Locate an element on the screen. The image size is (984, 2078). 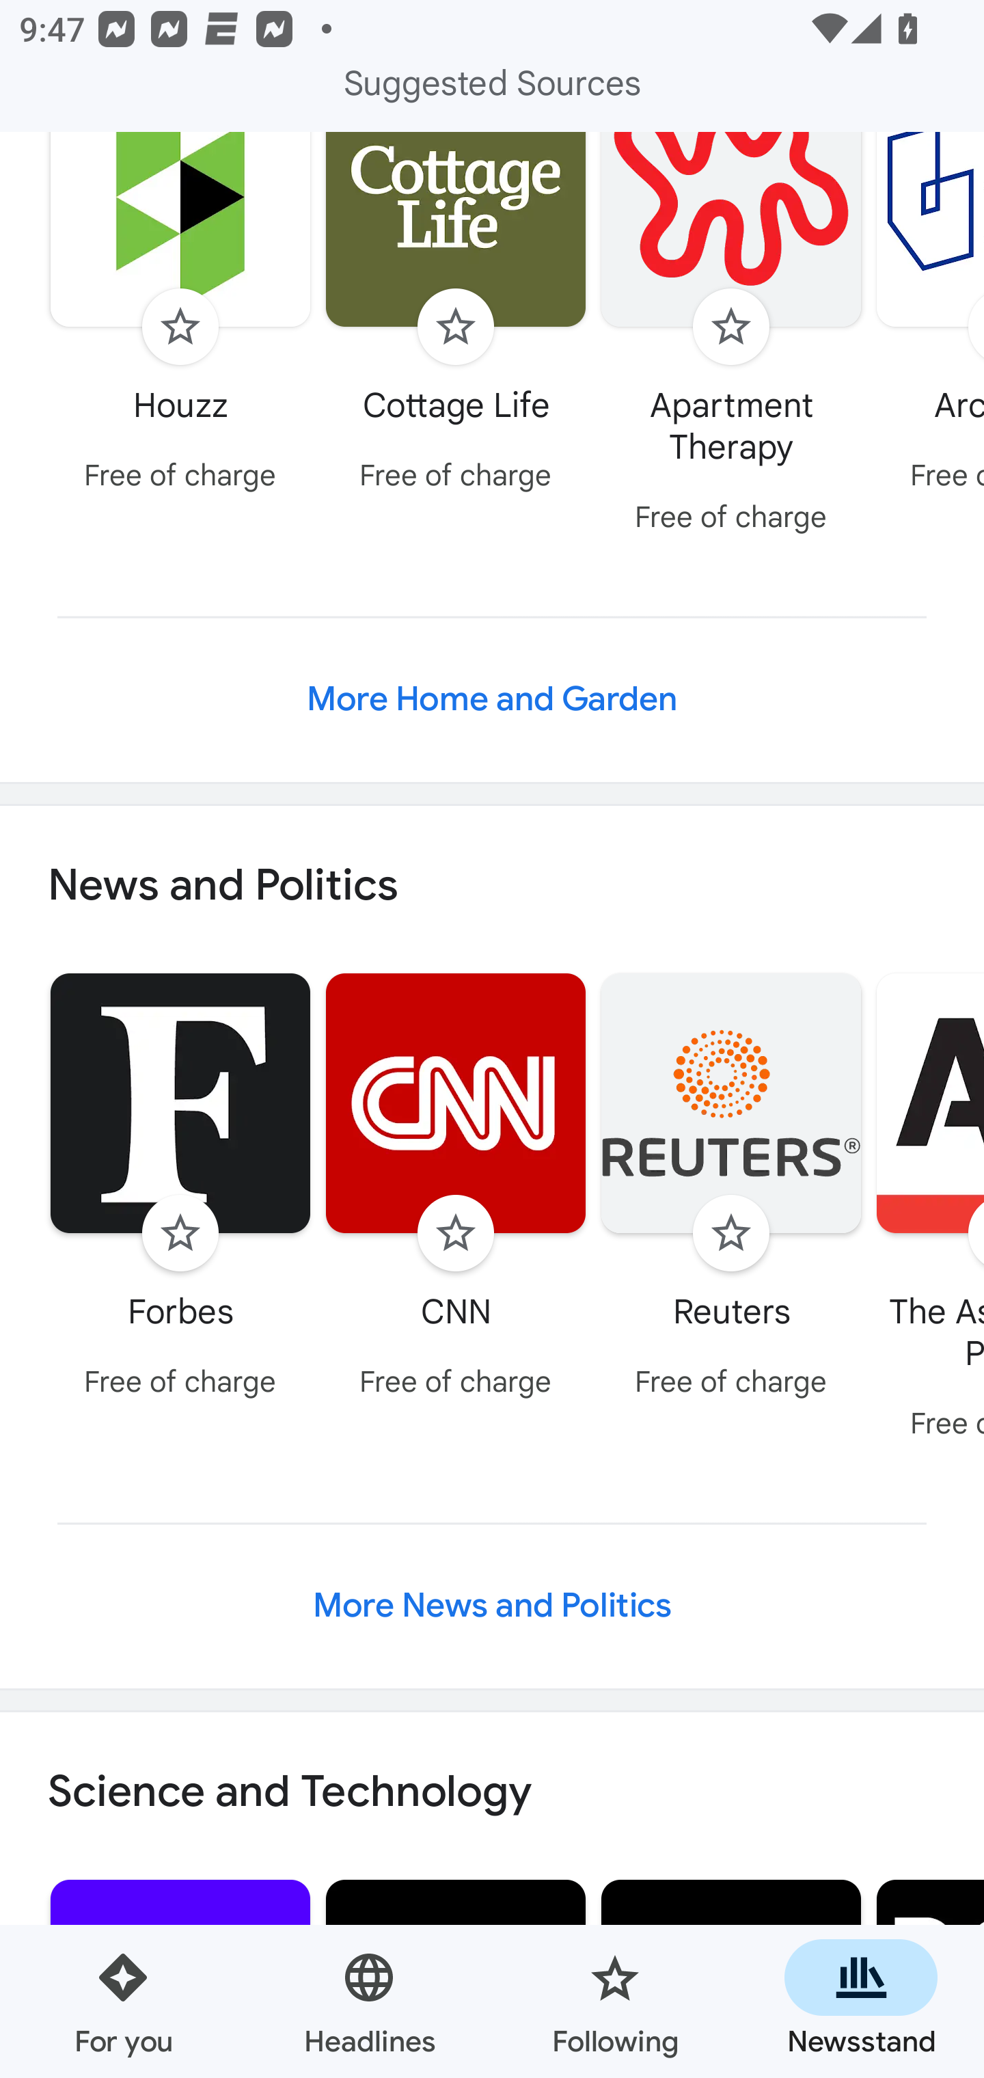
Follow Apartment Therapy Free of charge is located at coordinates (731, 339).